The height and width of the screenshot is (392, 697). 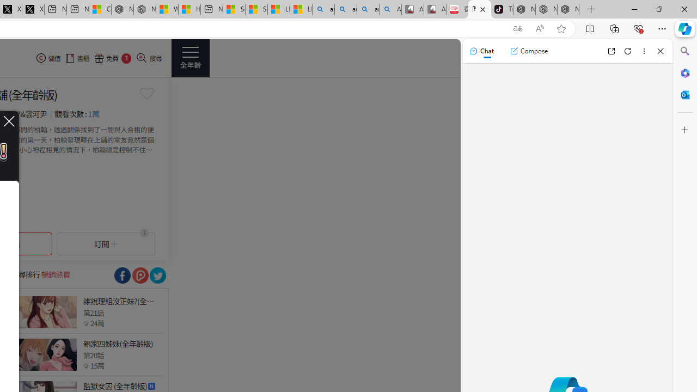 I want to click on Outlook, so click(x=685, y=95).